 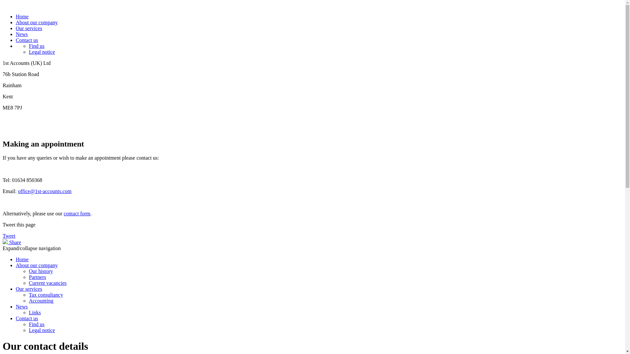 What do you see at coordinates (41, 301) in the screenshot?
I see `Accounting` at bounding box center [41, 301].